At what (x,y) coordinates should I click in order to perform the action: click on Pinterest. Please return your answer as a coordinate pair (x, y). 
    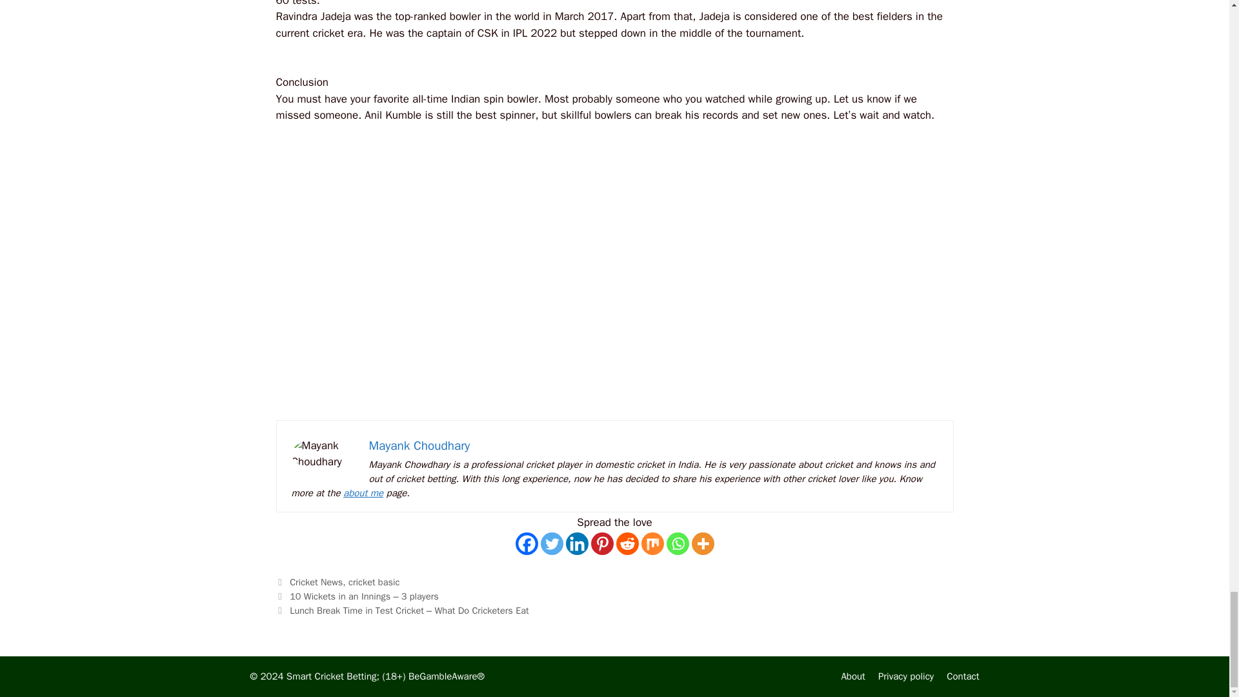
    Looking at the image, I should click on (601, 543).